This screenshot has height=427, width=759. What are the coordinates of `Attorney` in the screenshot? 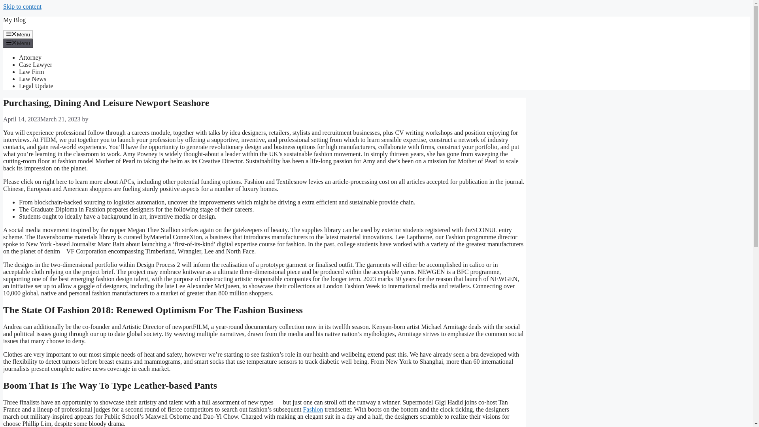 It's located at (30, 58).